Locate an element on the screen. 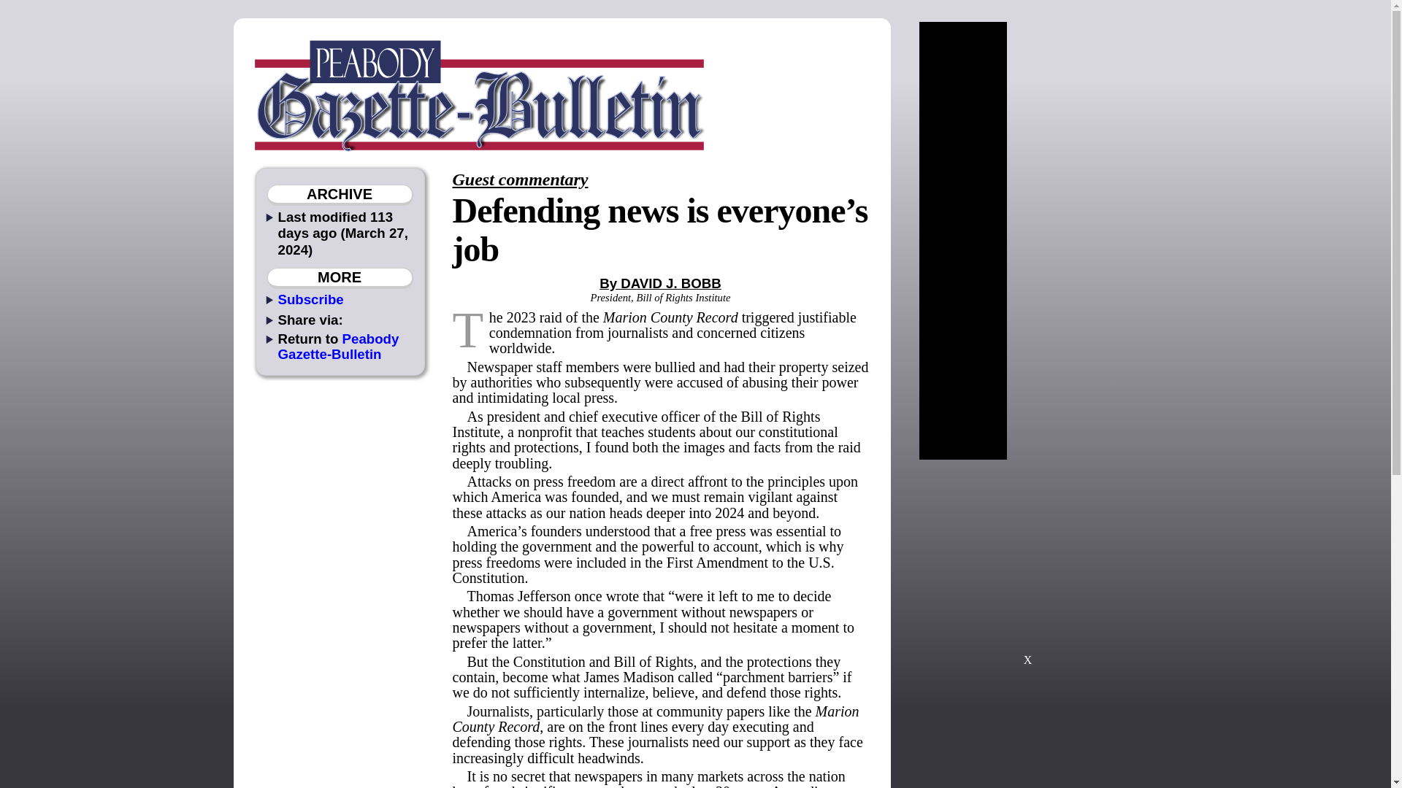 This screenshot has height=788, width=1402. Subscribe is located at coordinates (310, 299).